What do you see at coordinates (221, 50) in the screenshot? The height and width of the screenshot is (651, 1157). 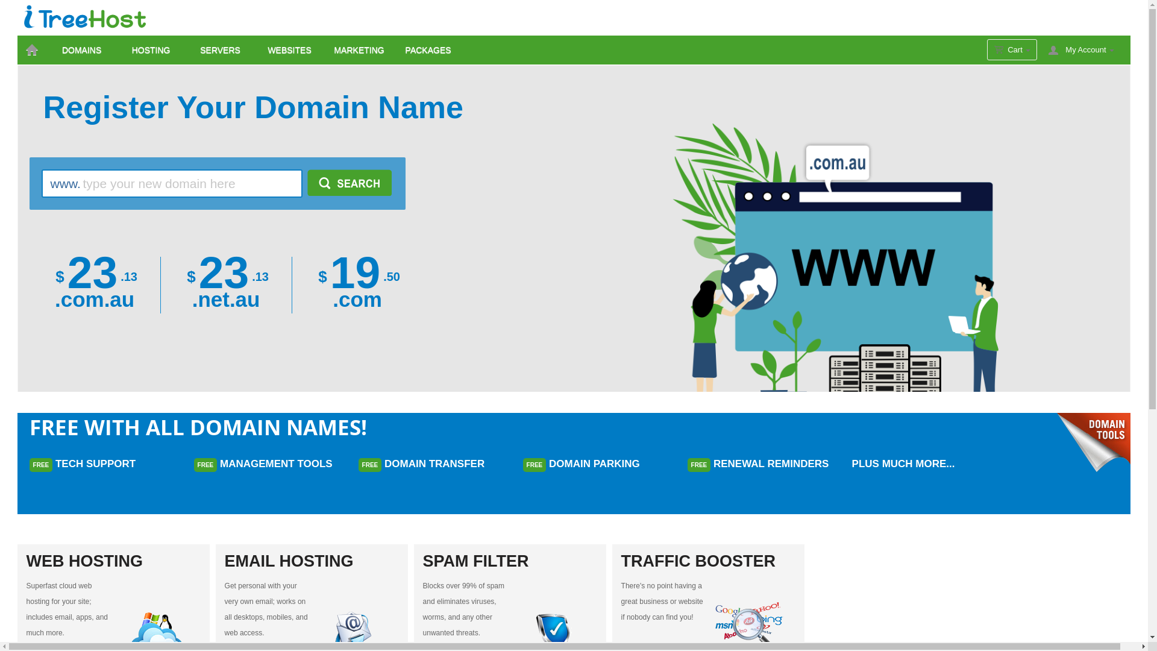 I see `SERVERS` at bounding box center [221, 50].